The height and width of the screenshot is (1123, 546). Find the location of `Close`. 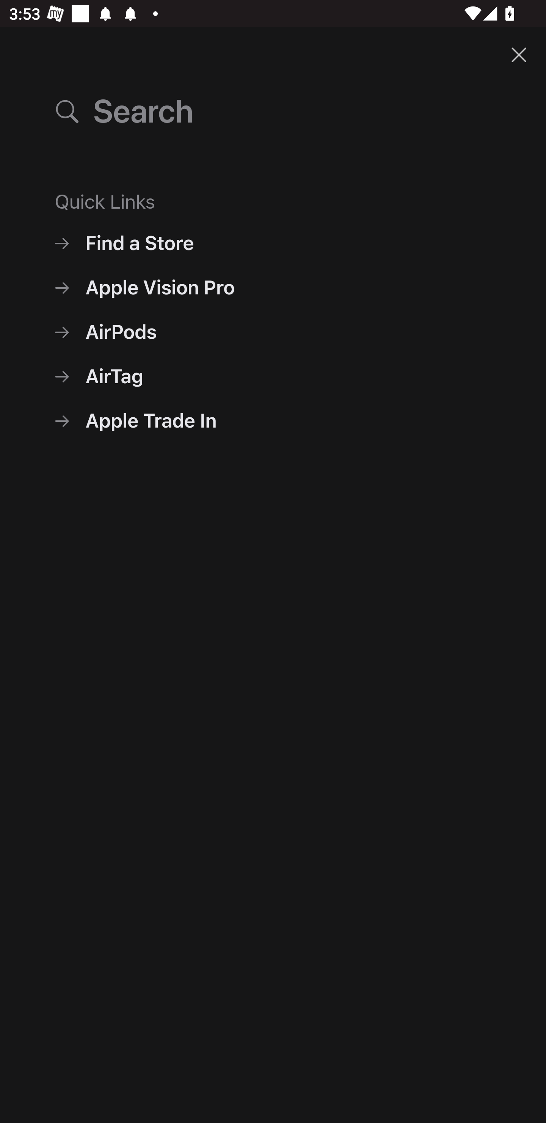

Close is located at coordinates (519, 55).